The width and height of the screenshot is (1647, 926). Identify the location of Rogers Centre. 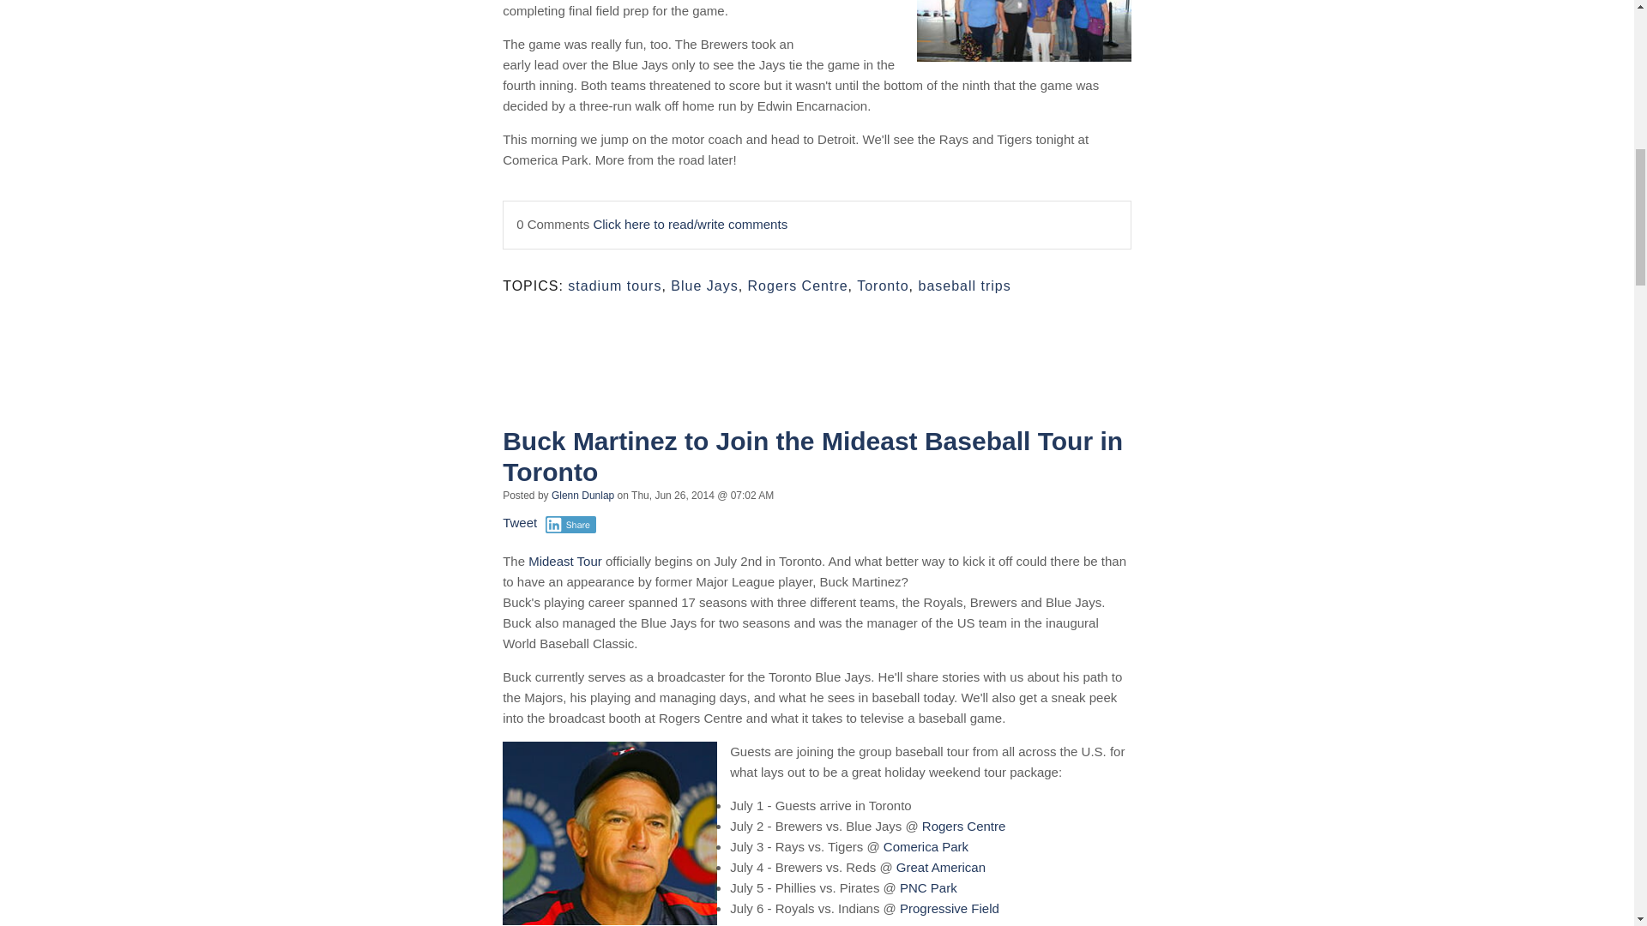
(798, 286).